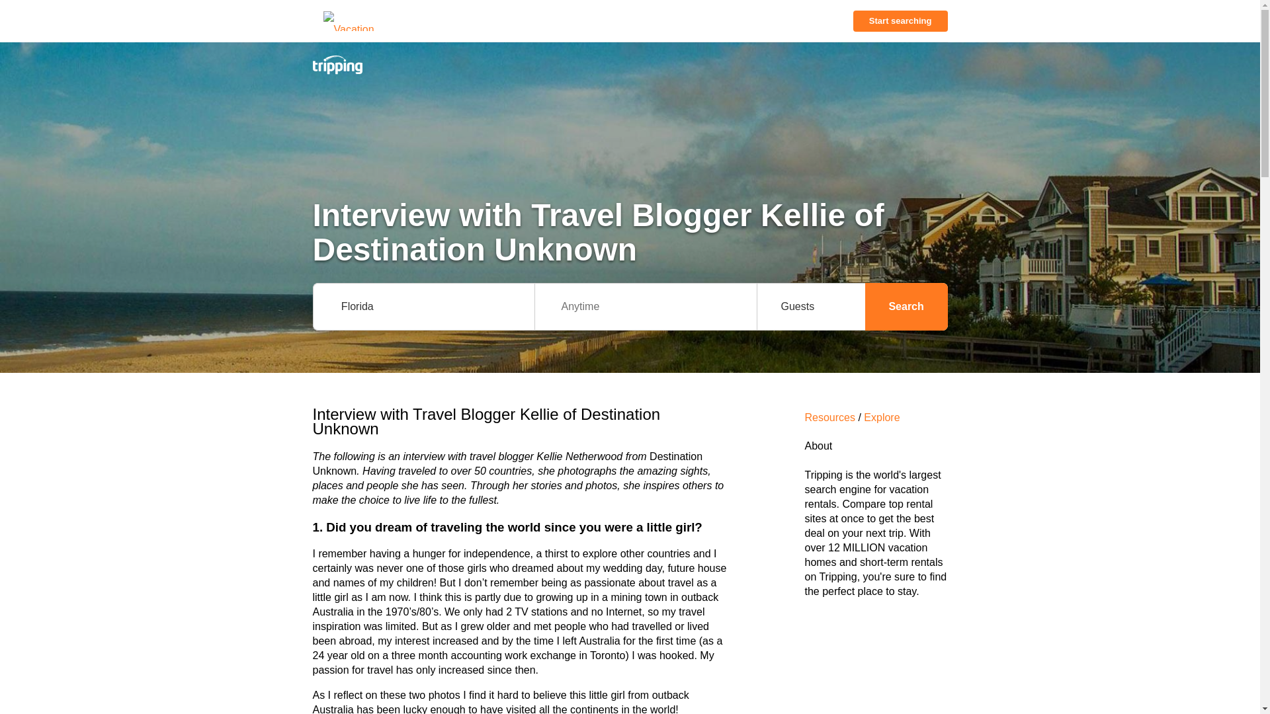  What do you see at coordinates (900, 21) in the screenshot?
I see `Start searching` at bounding box center [900, 21].